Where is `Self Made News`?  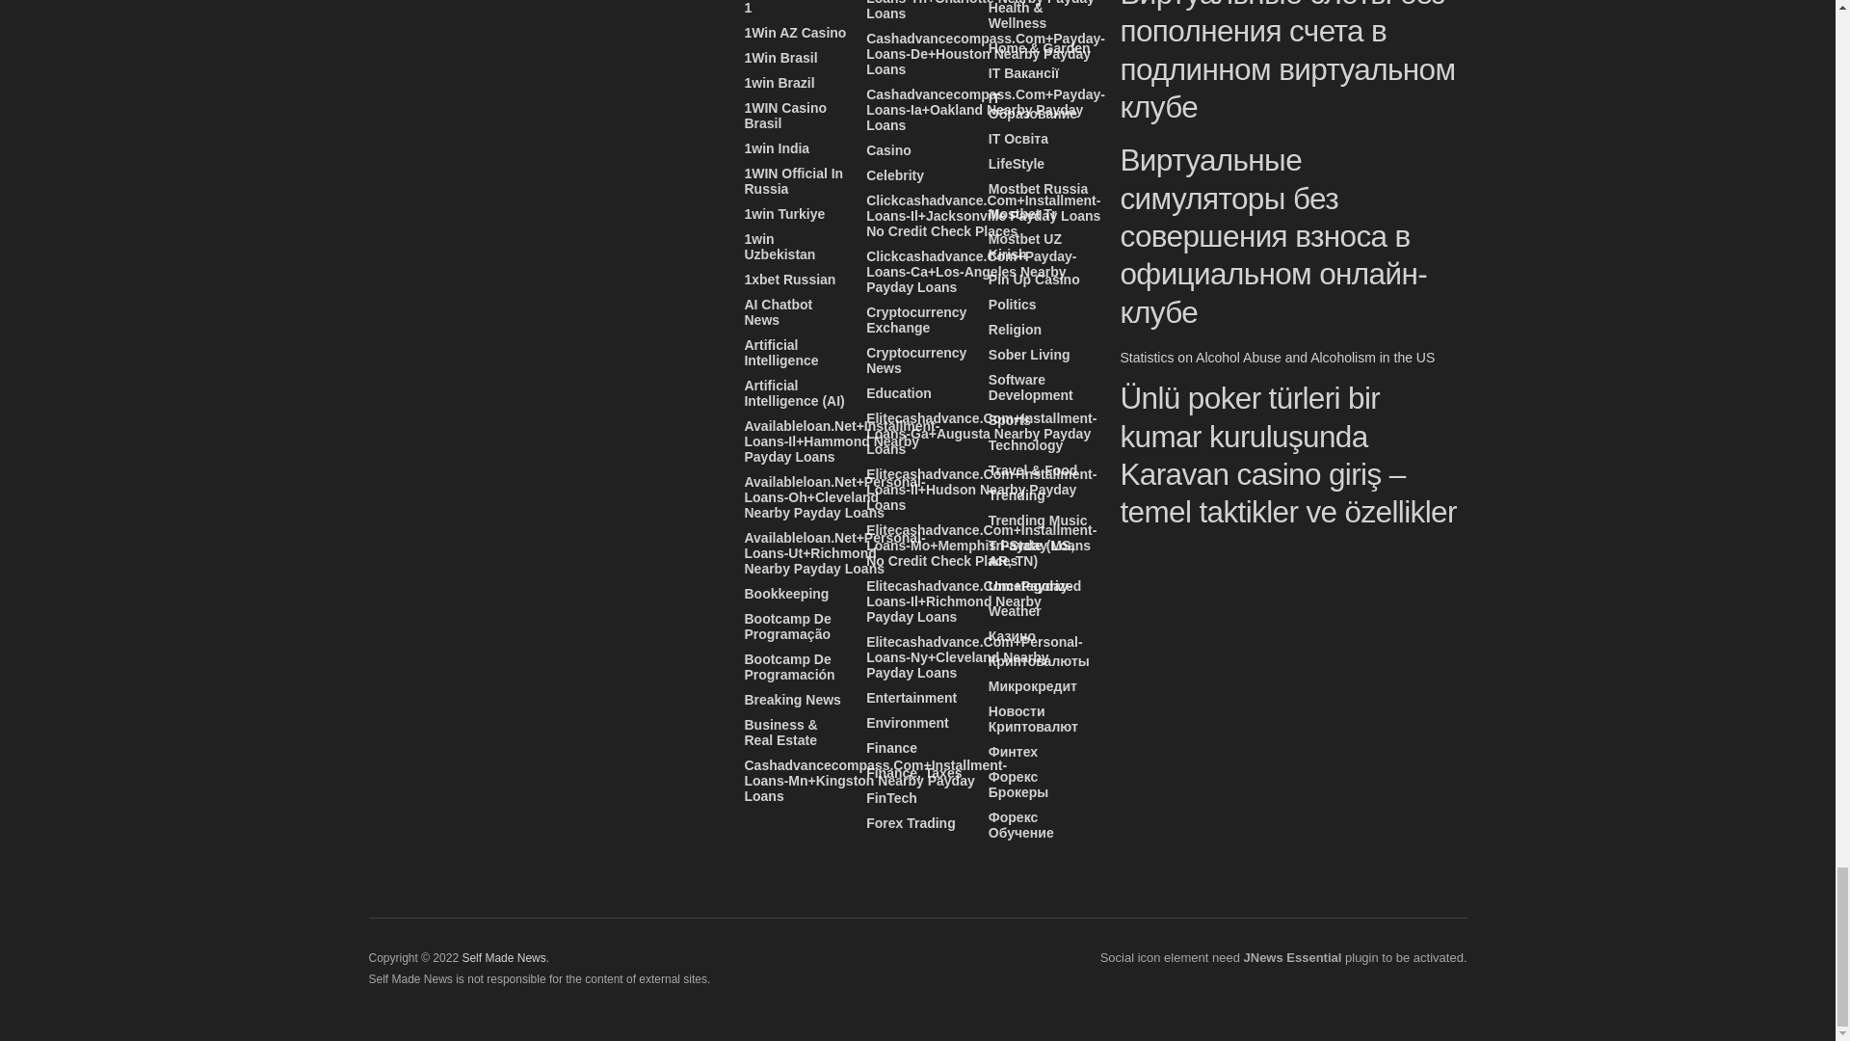
Self Made News is located at coordinates (503, 958).